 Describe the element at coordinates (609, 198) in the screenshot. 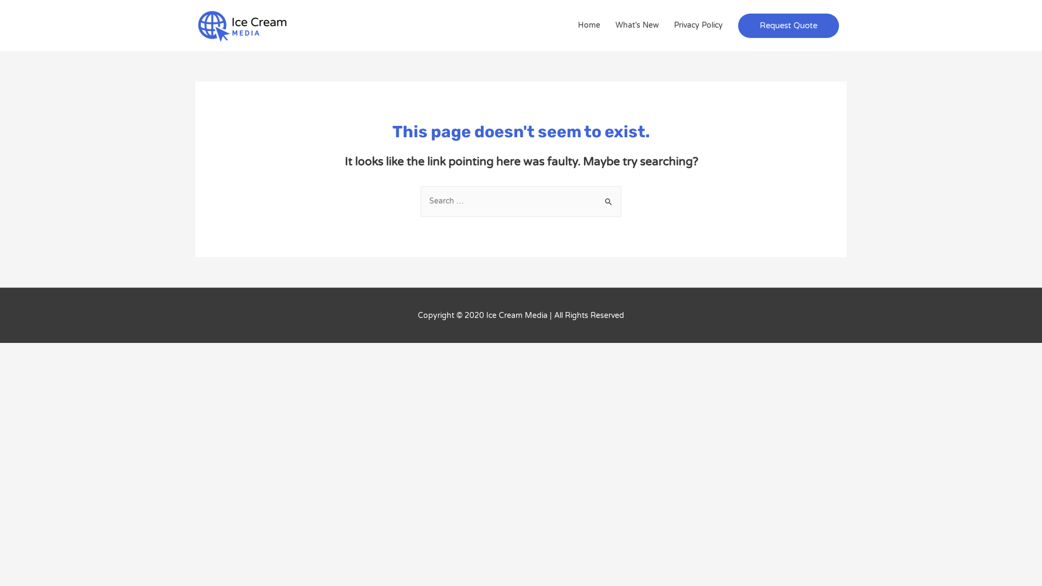

I see `Search` at that location.